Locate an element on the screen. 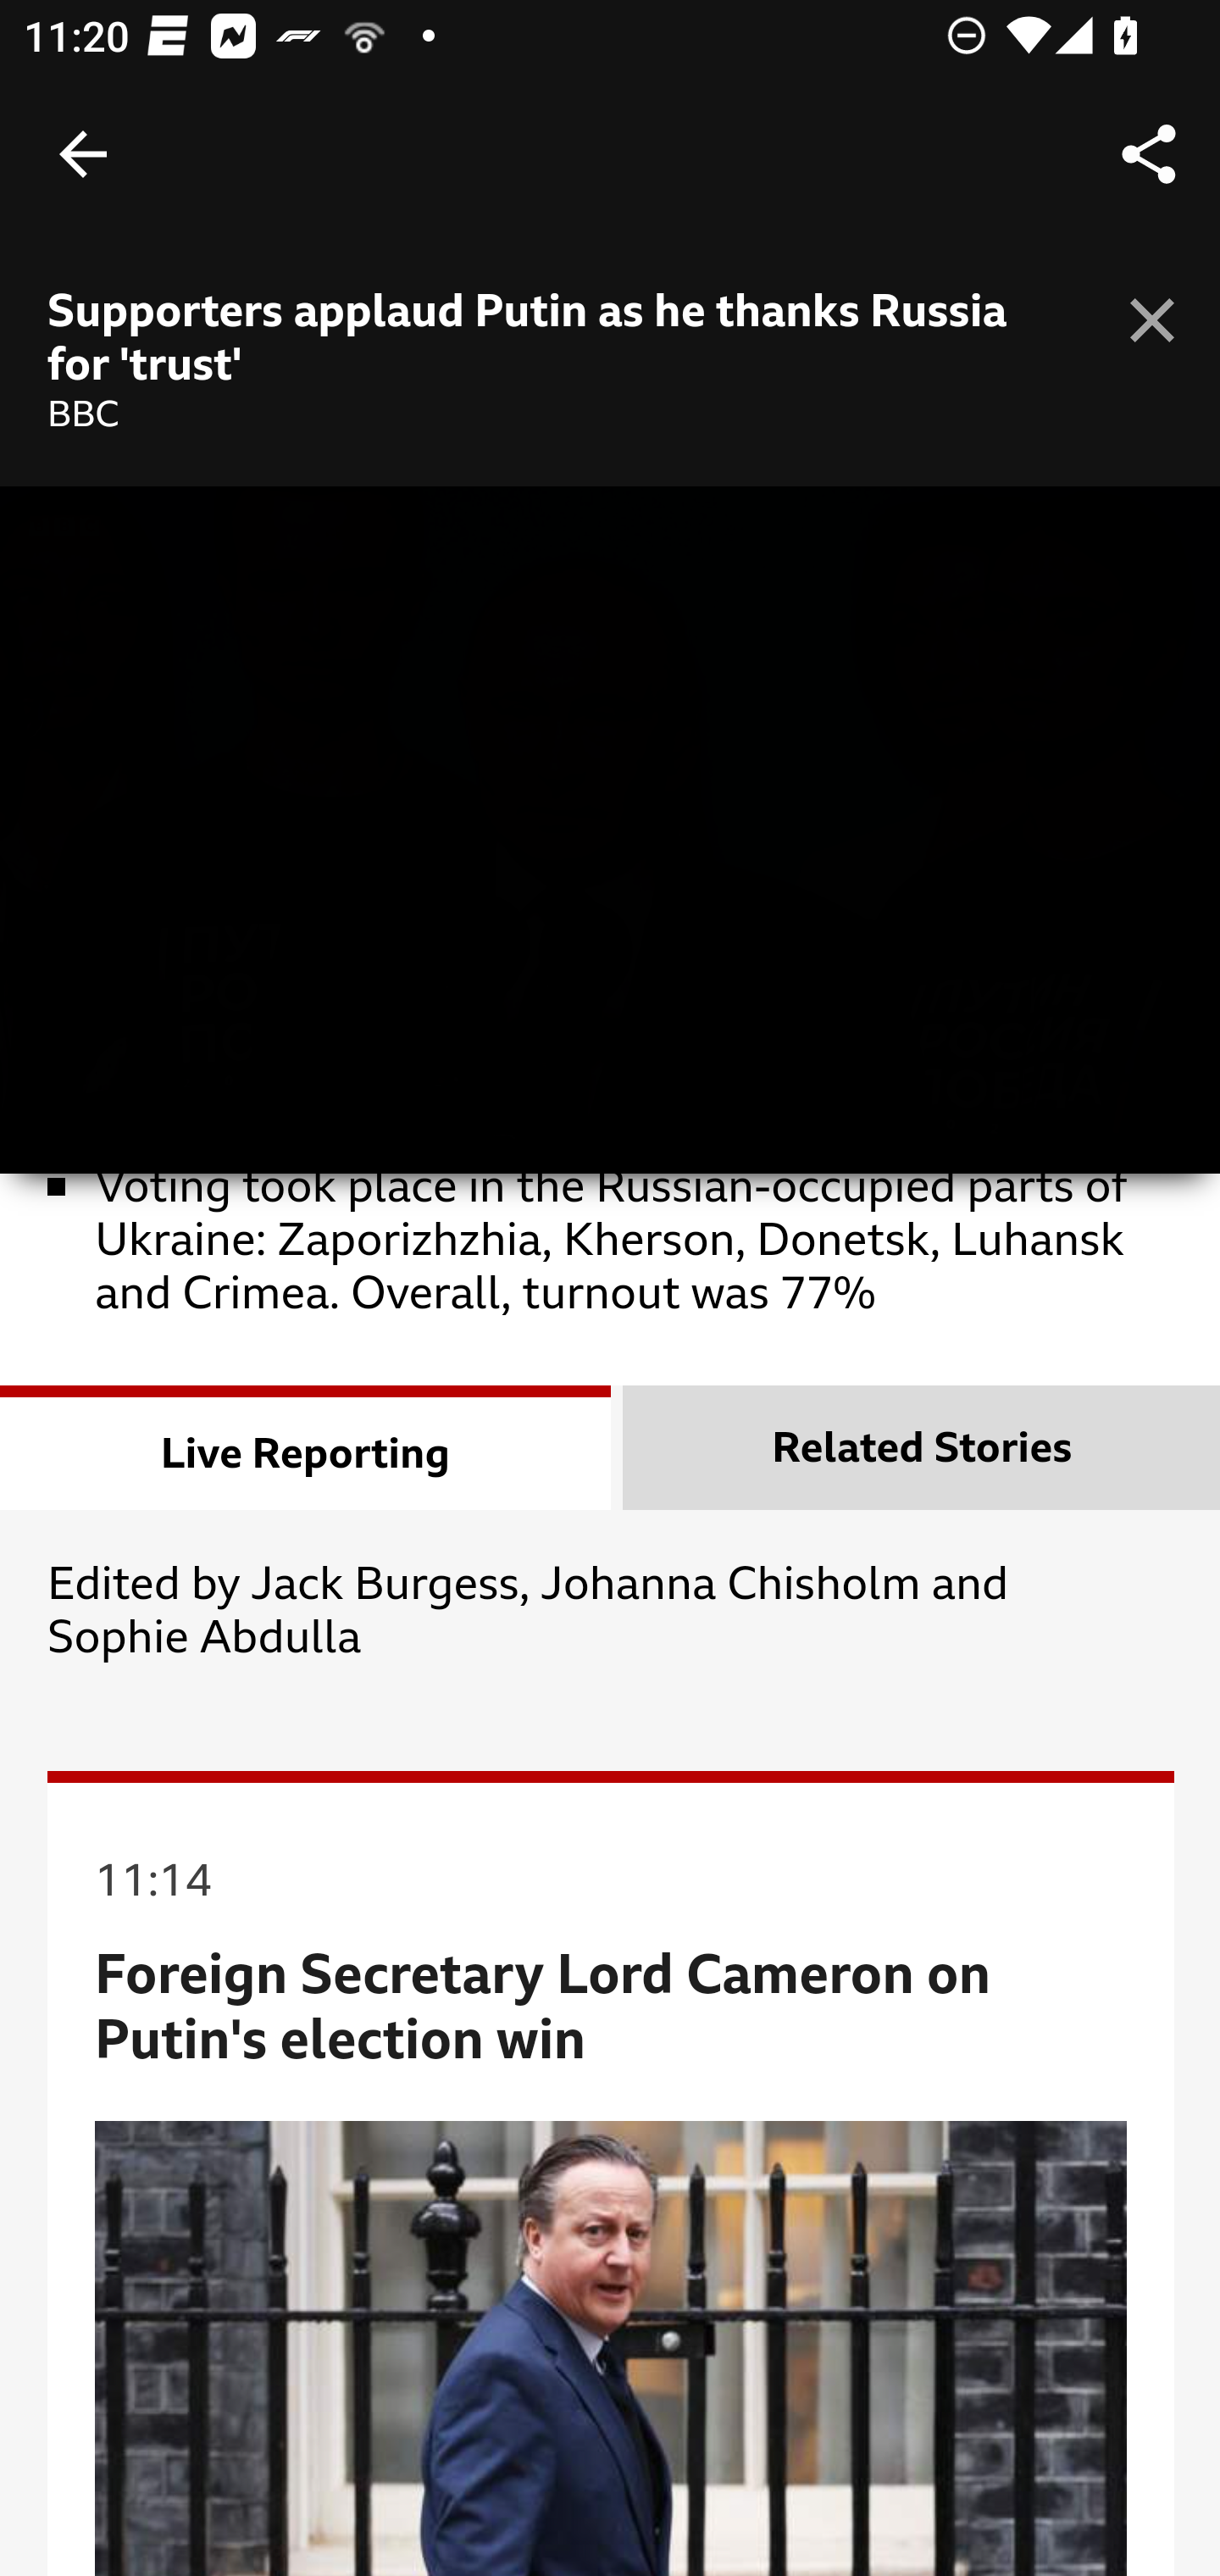  Related Stories is located at coordinates (921, 1449).